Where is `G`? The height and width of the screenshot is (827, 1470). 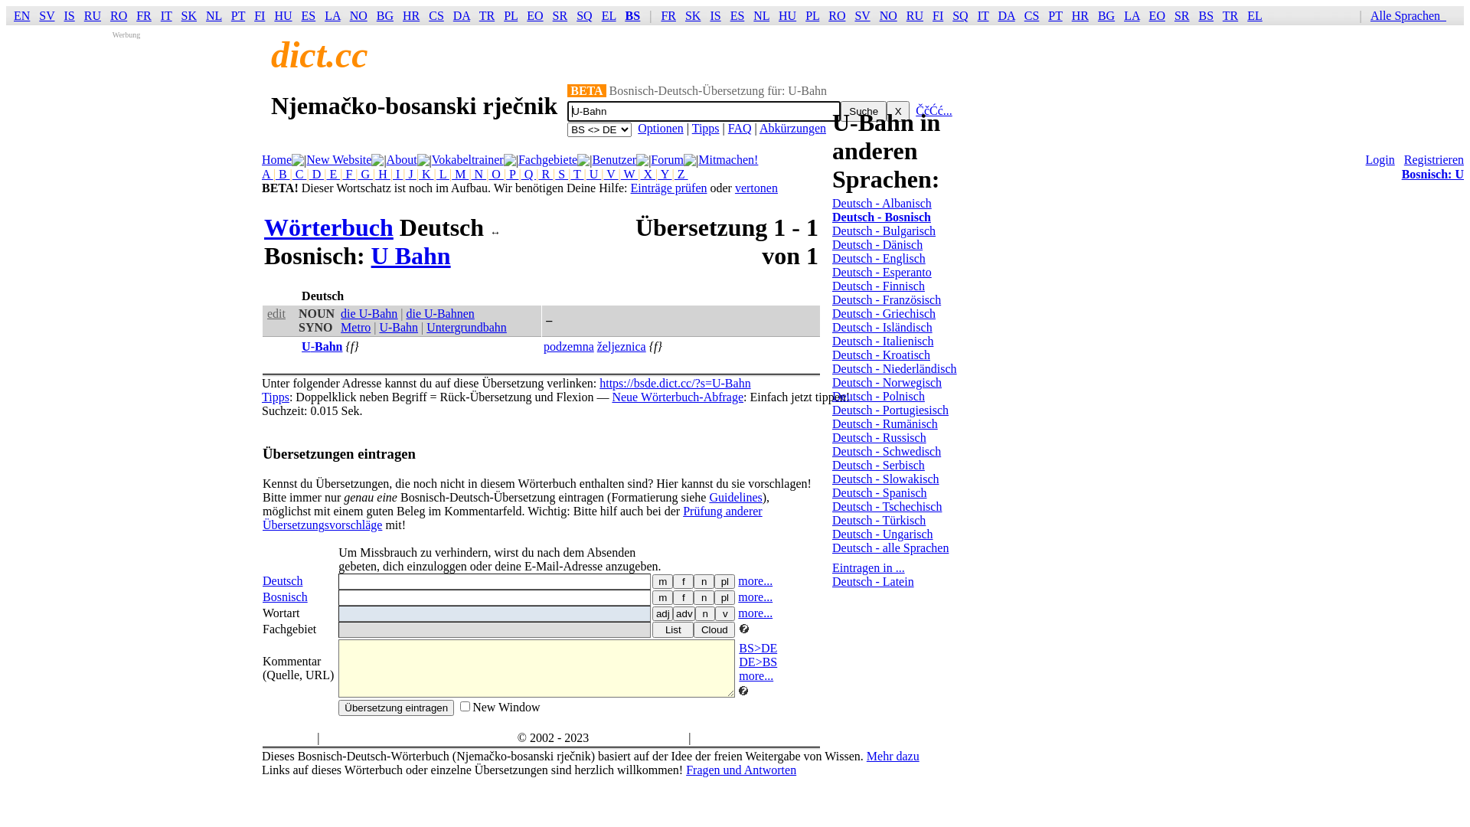
G is located at coordinates (365, 175).